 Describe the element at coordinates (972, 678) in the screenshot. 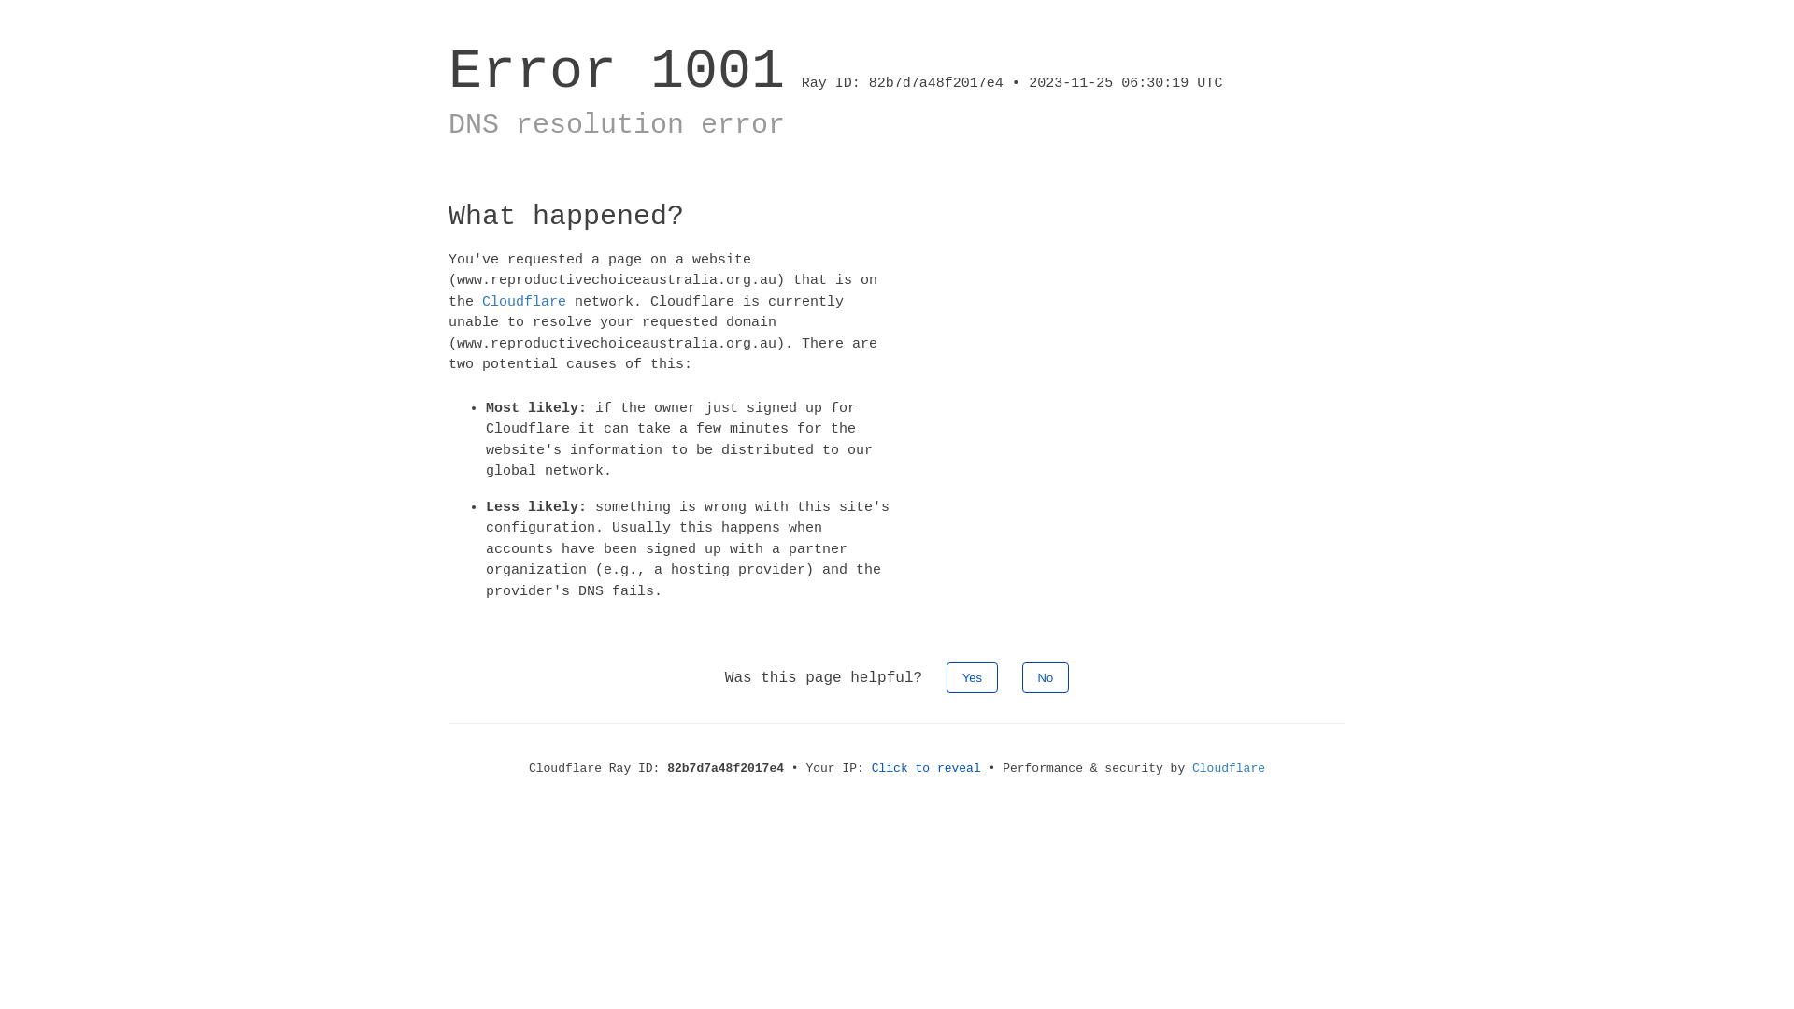

I see `Yes` at that location.